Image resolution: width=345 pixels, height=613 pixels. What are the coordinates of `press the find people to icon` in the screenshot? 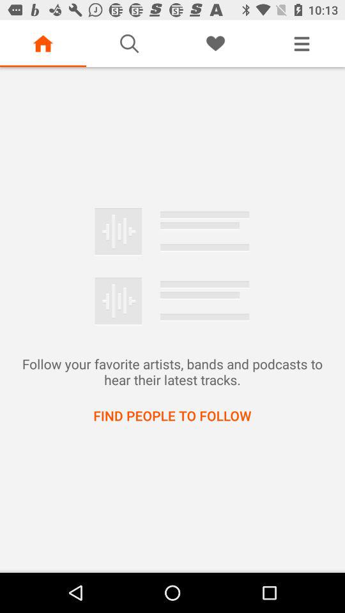 It's located at (172, 415).